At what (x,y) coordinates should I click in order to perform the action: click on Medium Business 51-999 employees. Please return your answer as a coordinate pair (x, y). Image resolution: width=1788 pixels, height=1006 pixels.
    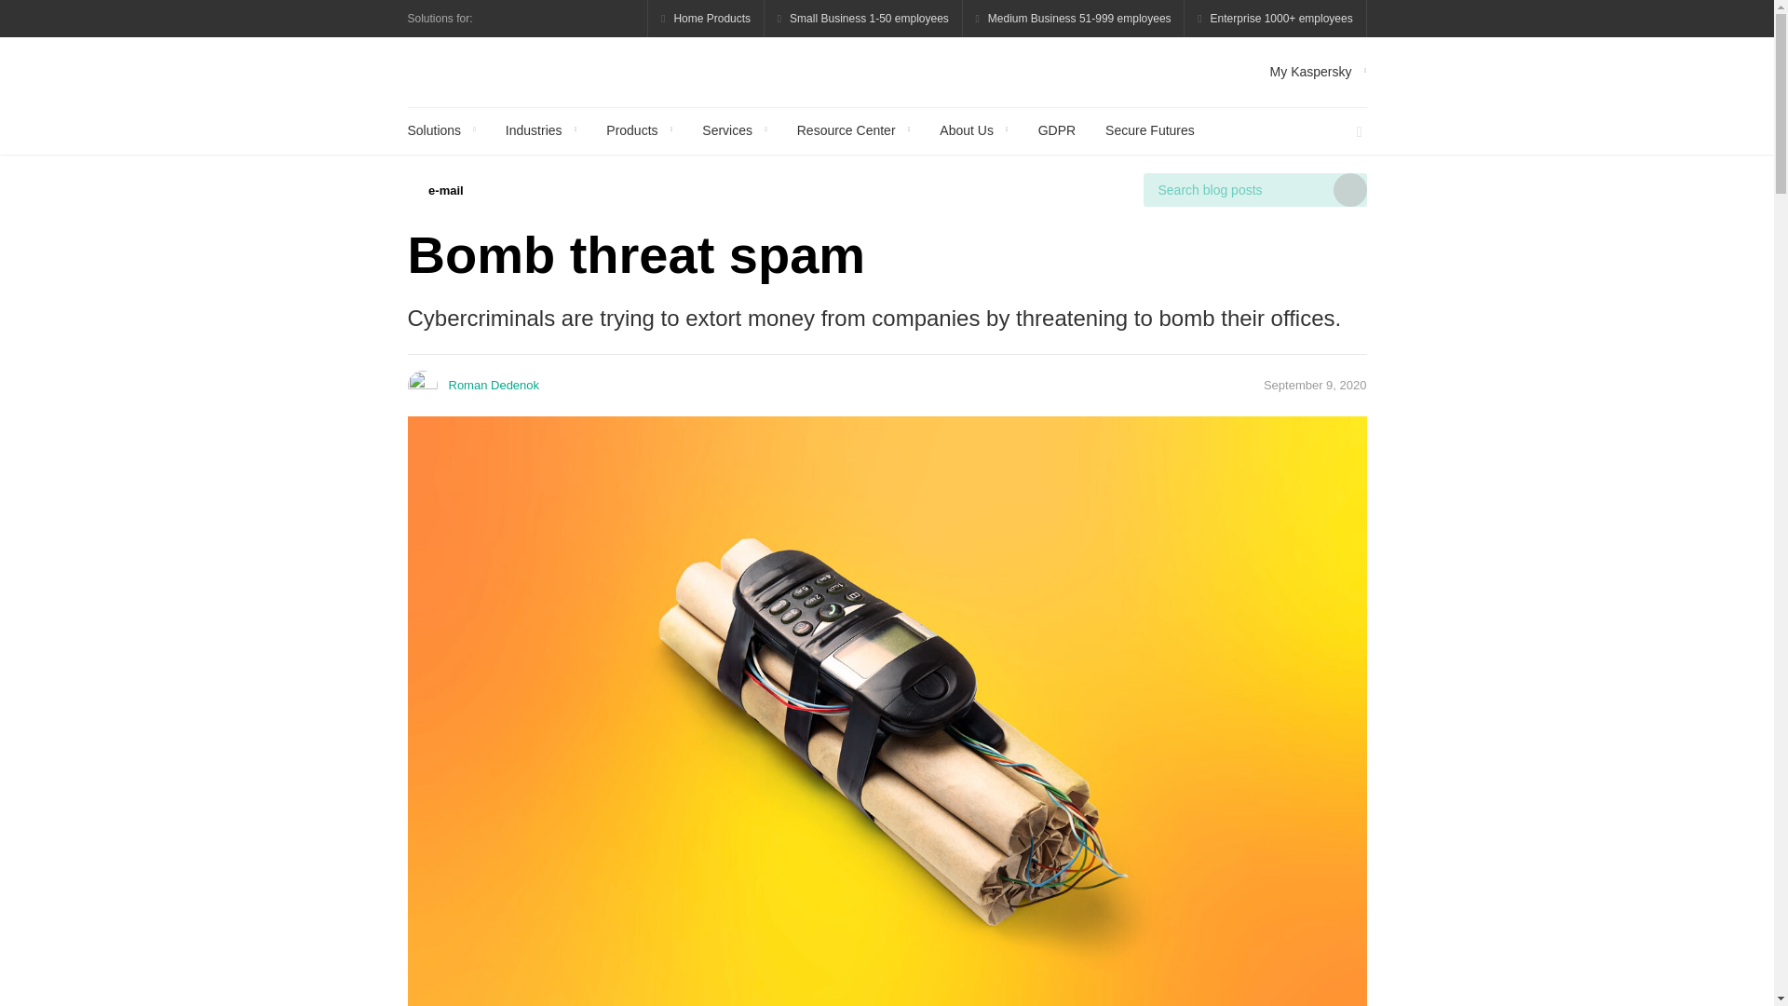
    Looking at the image, I should click on (1074, 19).